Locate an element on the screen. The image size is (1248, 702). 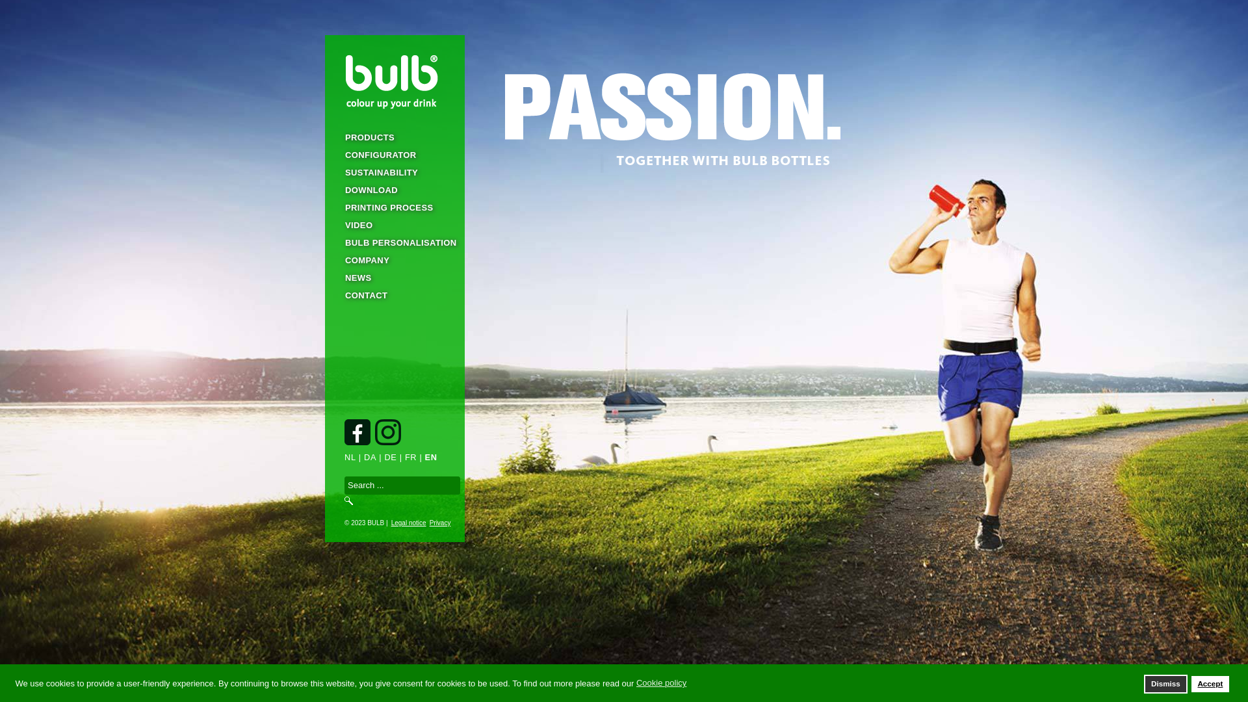
1 is located at coordinates (604, 679).